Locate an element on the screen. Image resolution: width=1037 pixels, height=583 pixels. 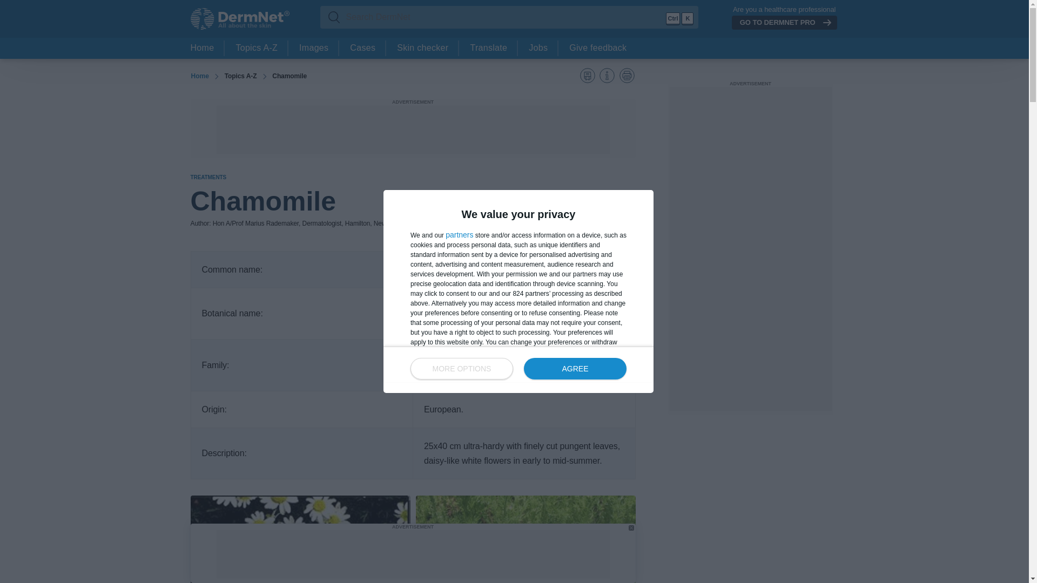
Print this page is located at coordinates (627, 76).